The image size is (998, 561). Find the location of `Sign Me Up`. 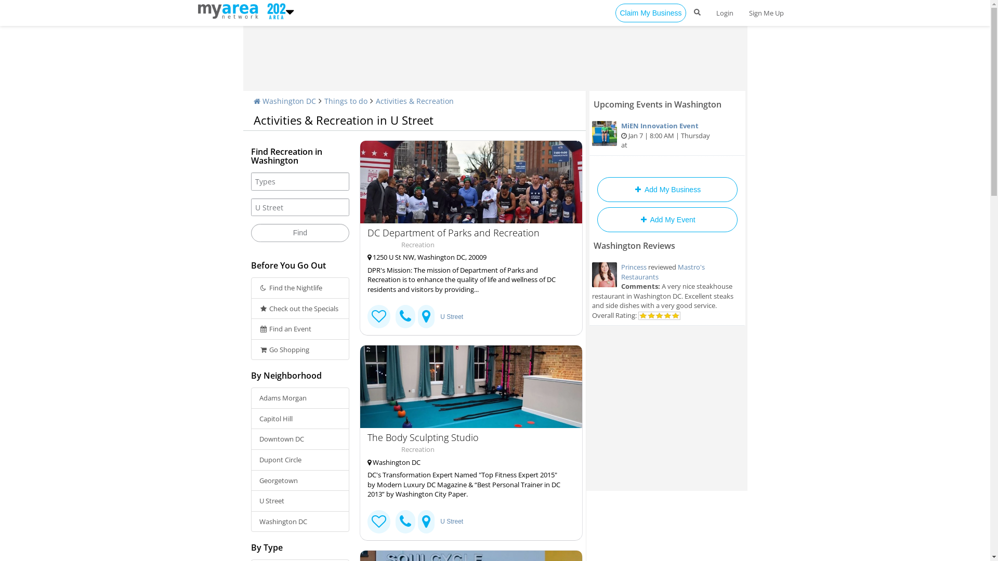

Sign Me Up is located at coordinates (766, 13).